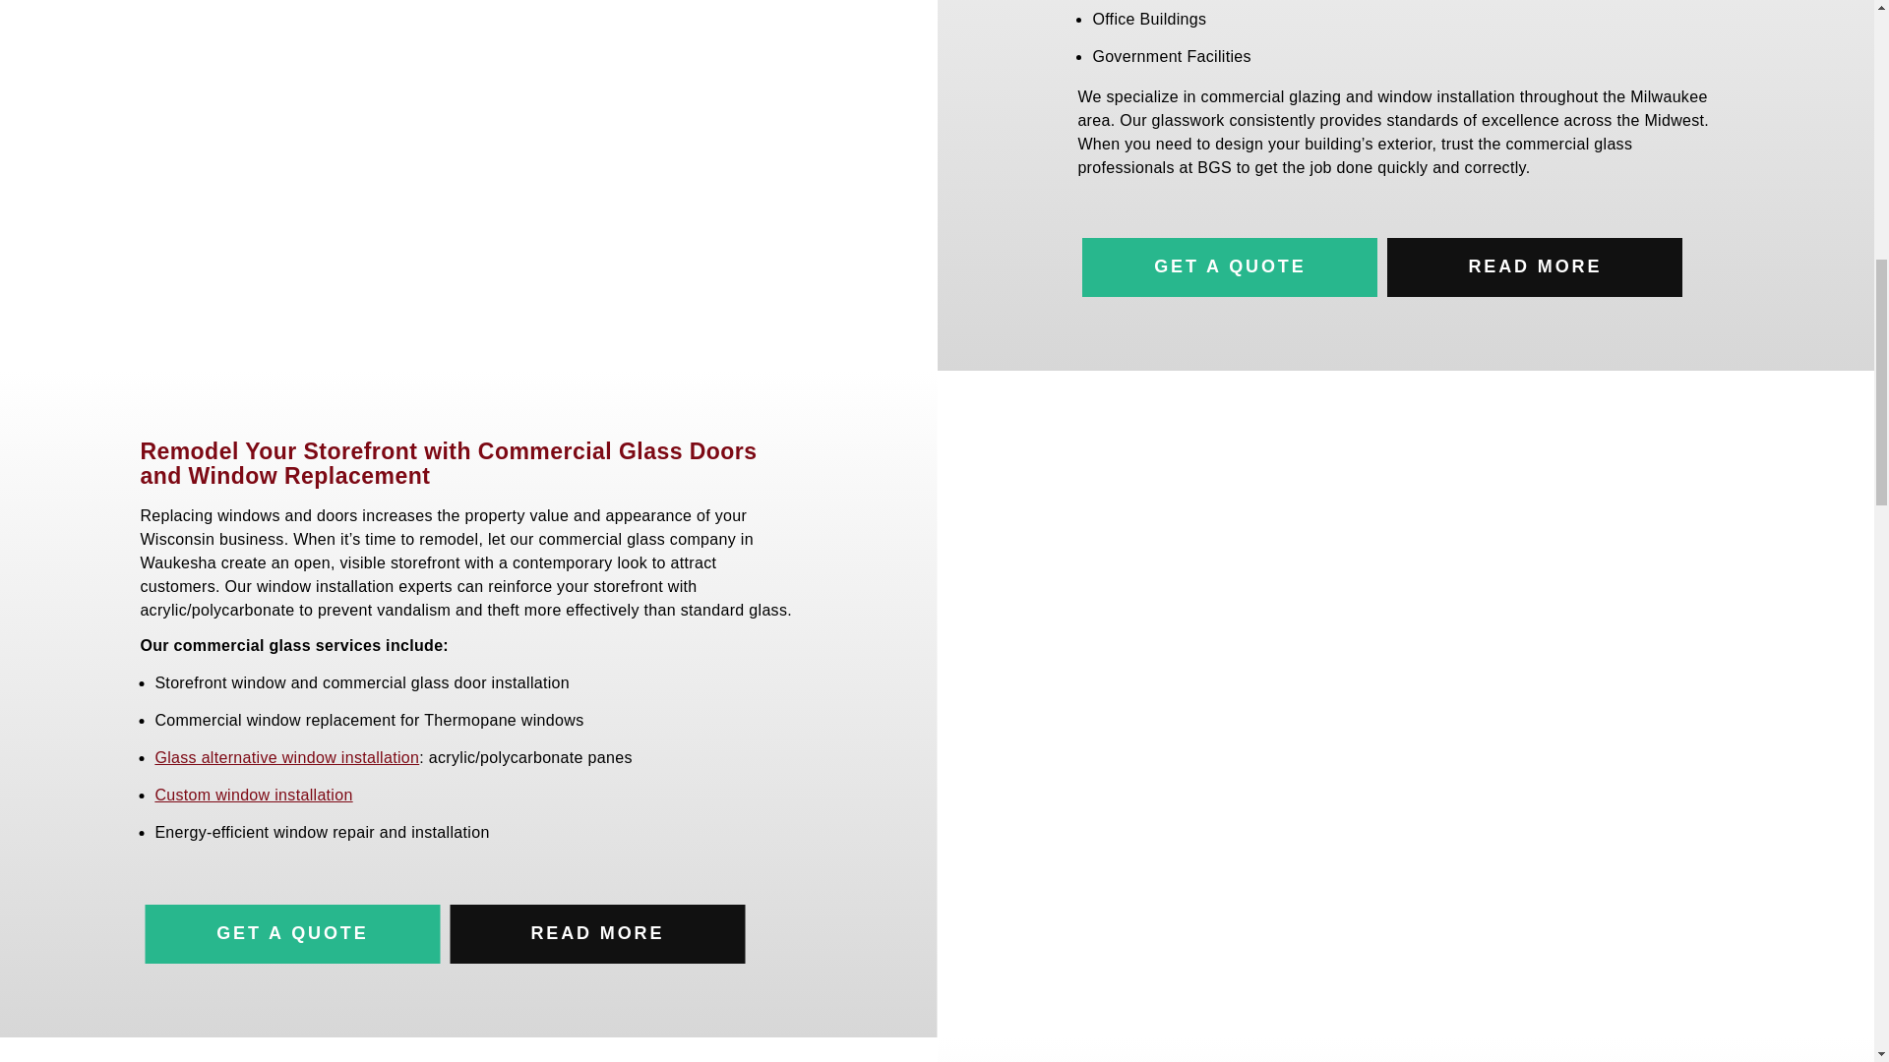  What do you see at coordinates (254, 795) in the screenshot?
I see `Custom window installation` at bounding box center [254, 795].